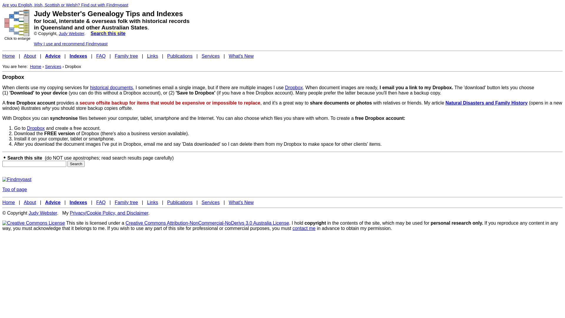 Image resolution: width=565 pixels, height=318 pixels. Describe the element at coordinates (30, 56) in the screenshot. I see `About` at that location.